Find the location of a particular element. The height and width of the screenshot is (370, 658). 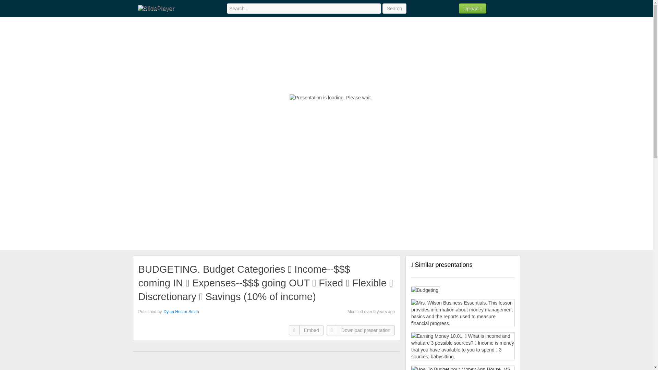

Dylan Hector Smith is located at coordinates (181, 311).